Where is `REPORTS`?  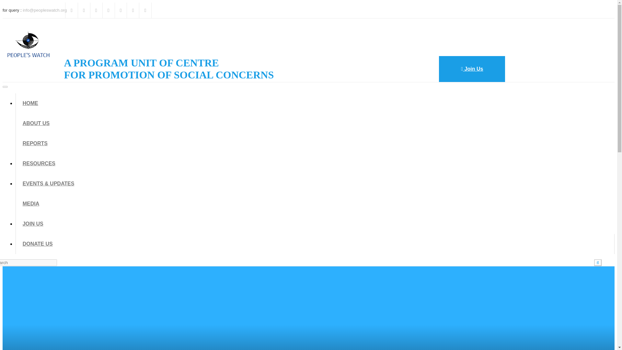
REPORTS is located at coordinates (35, 143).